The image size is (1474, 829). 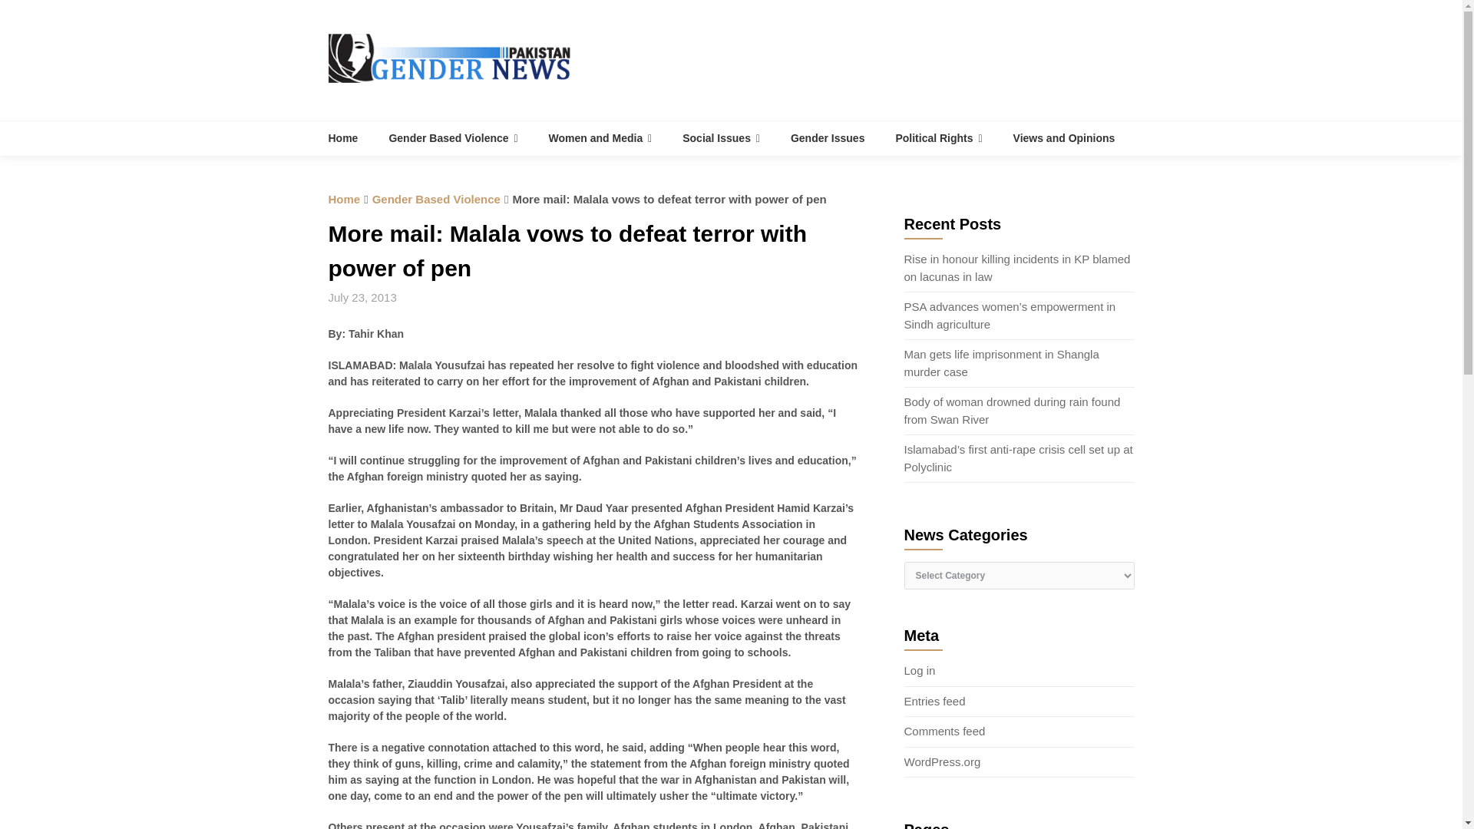 What do you see at coordinates (600, 138) in the screenshot?
I see `Women and Media` at bounding box center [600, 138].